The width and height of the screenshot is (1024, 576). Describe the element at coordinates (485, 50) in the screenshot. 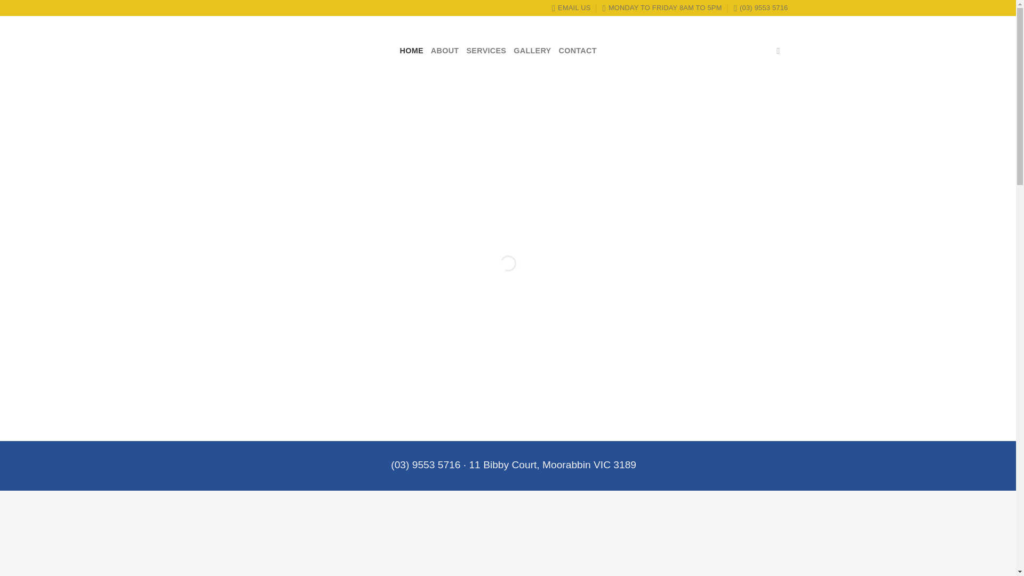

I see `SERVICES` at that location.